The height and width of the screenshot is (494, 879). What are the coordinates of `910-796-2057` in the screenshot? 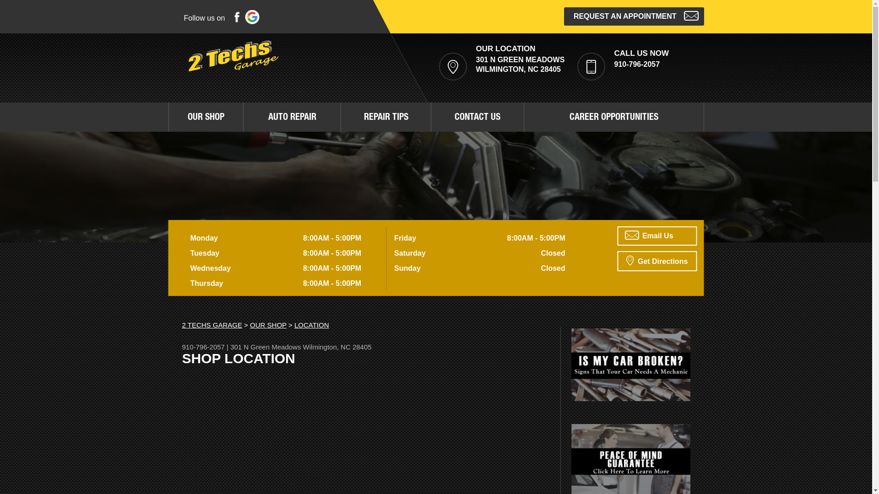 It's located at (637, 64).